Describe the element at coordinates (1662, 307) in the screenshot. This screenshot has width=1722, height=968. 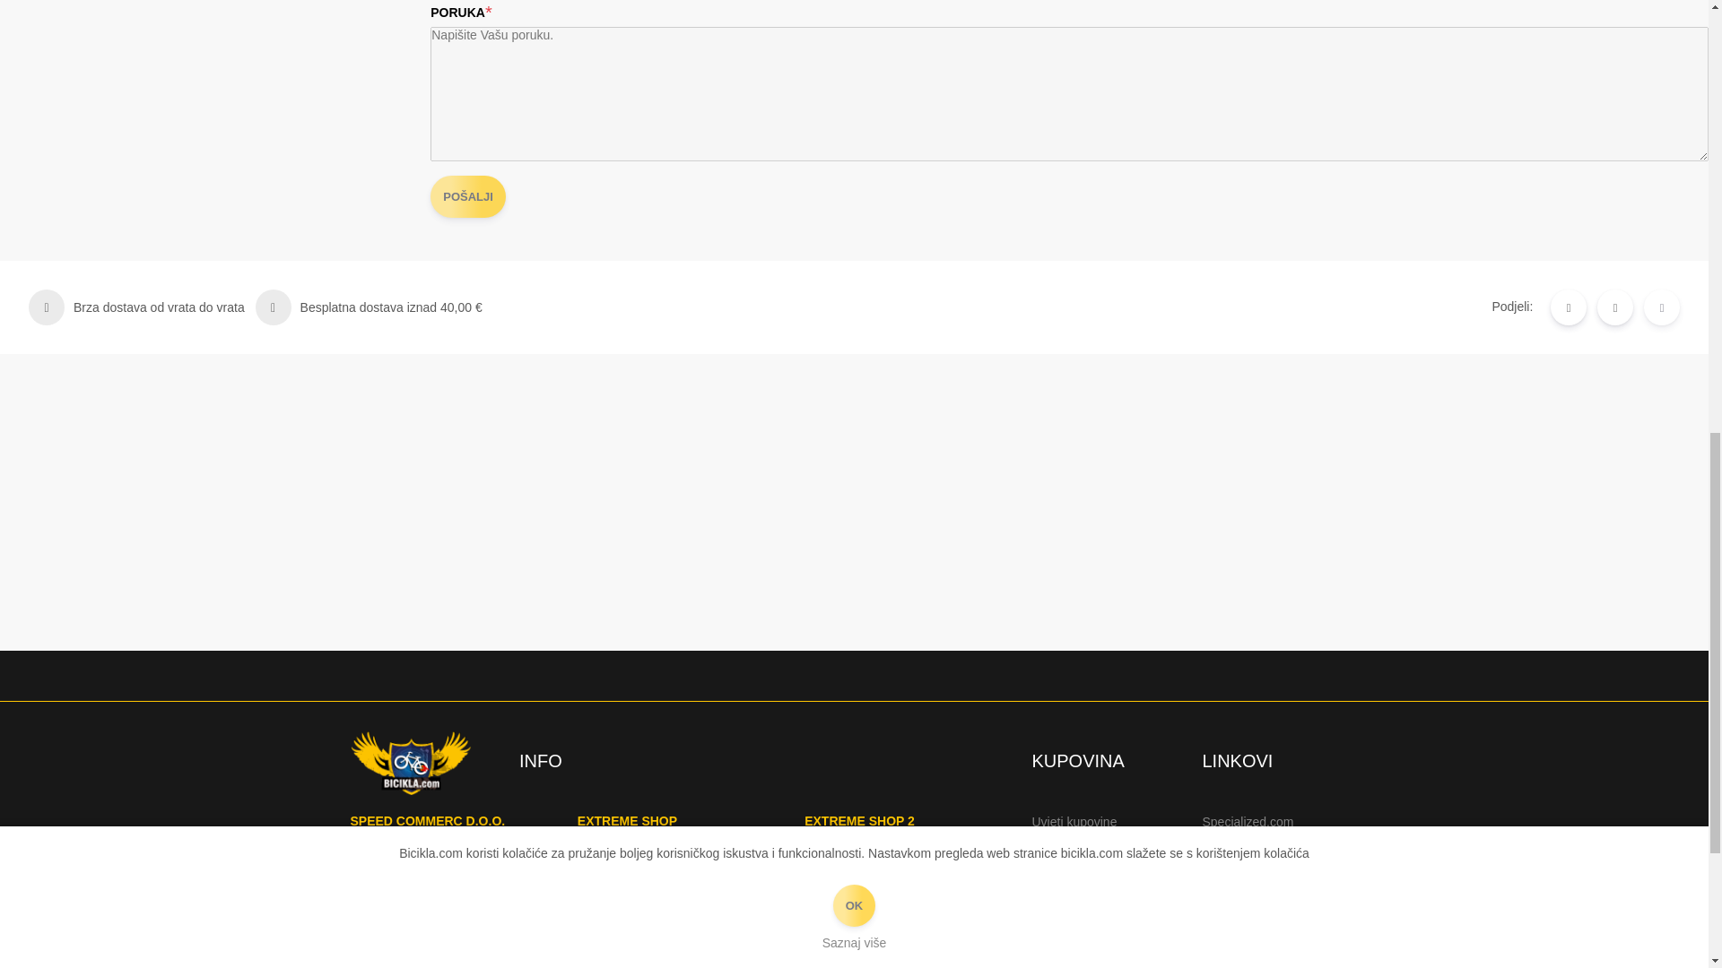
I see `Podijeli s prijateljem` at that location.